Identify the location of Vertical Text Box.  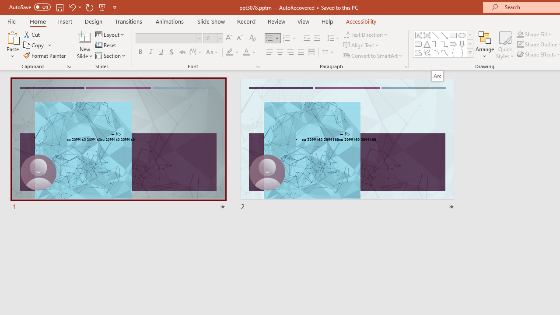
(427, 35).